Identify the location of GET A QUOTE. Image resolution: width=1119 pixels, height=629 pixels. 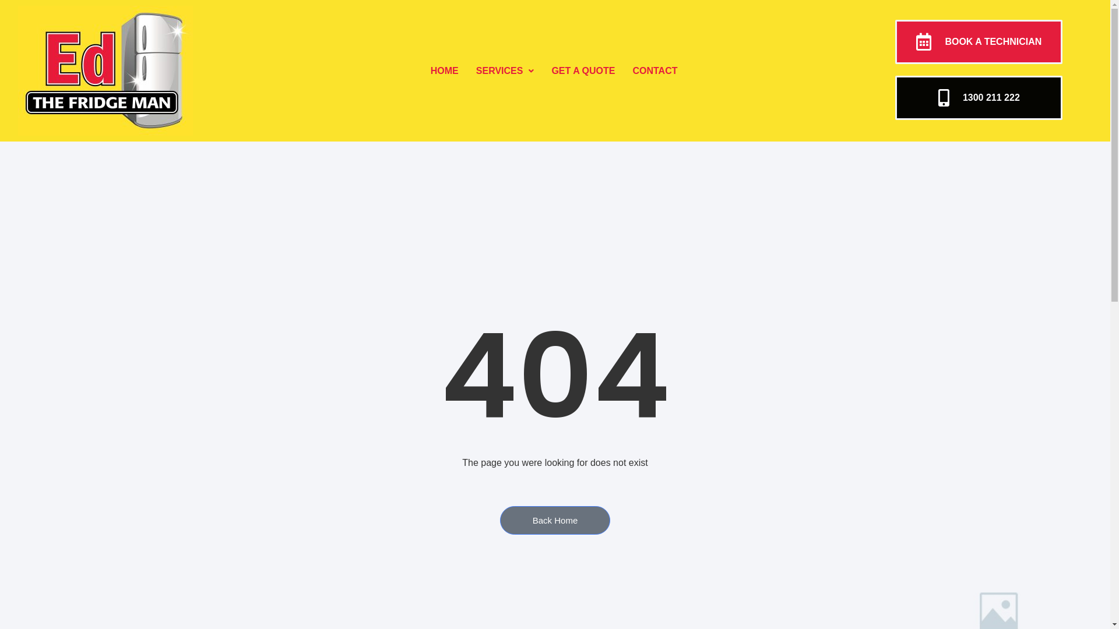
(583, 70).